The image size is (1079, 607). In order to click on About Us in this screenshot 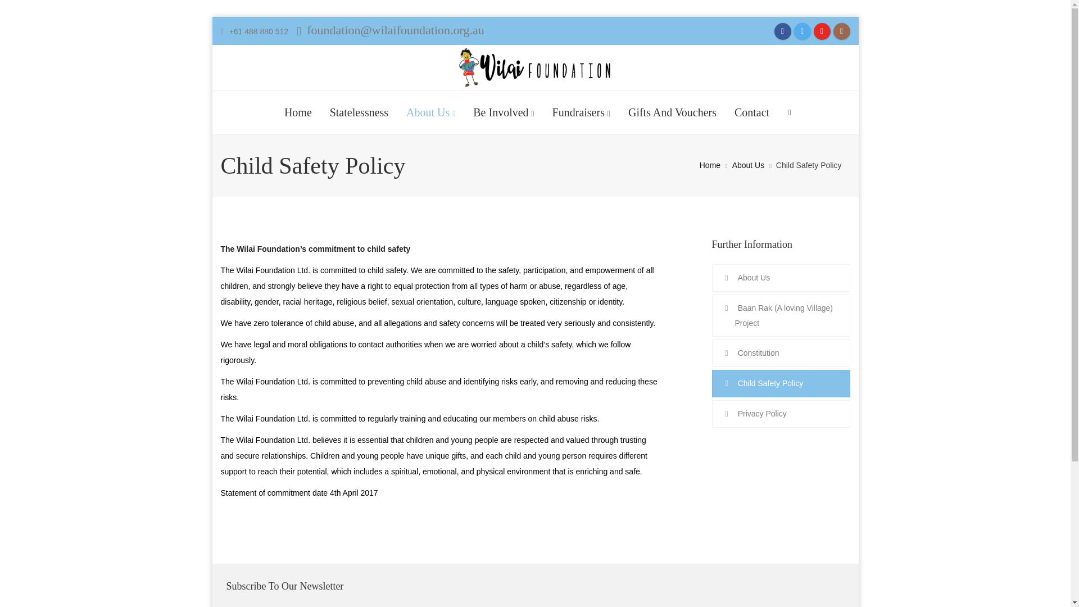, I will do `click(781, 278)`.